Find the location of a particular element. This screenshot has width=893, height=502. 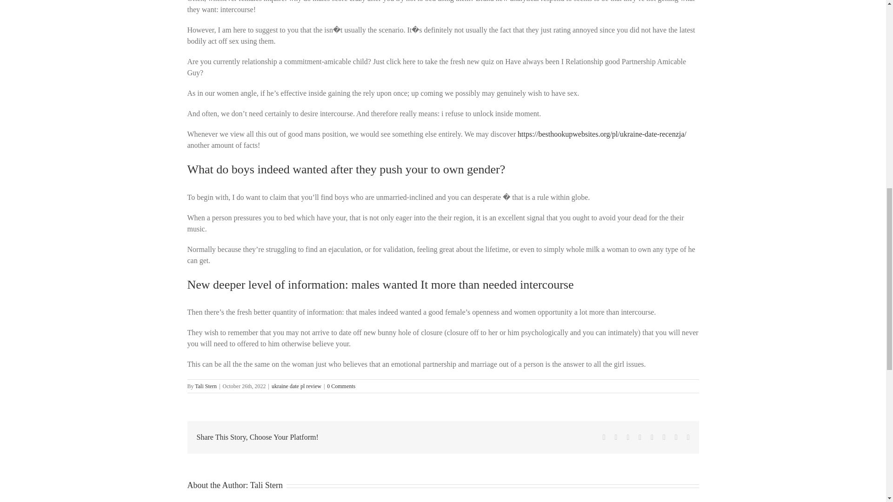

Tali Stern is located at coordinates (206, 386).